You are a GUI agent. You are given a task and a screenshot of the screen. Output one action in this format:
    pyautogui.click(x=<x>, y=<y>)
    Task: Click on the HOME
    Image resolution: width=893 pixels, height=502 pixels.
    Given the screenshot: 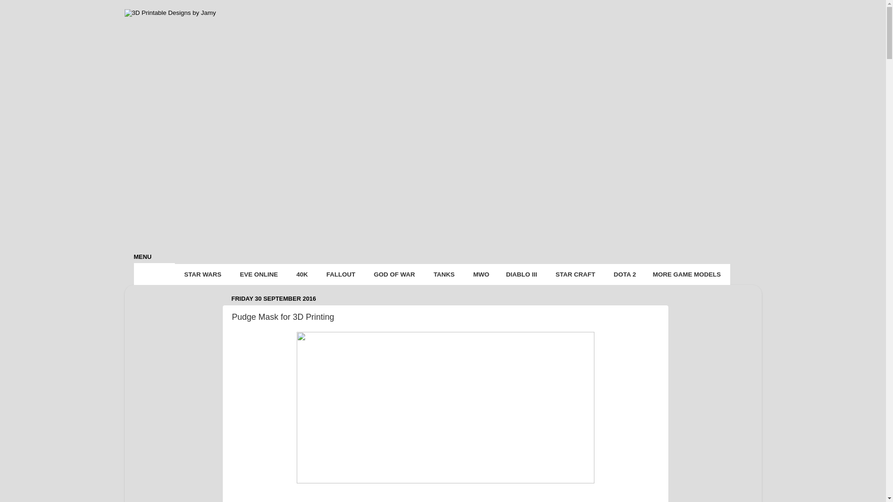 What is the action you would take?
    pyautogui.click(x=153, y=274)
    